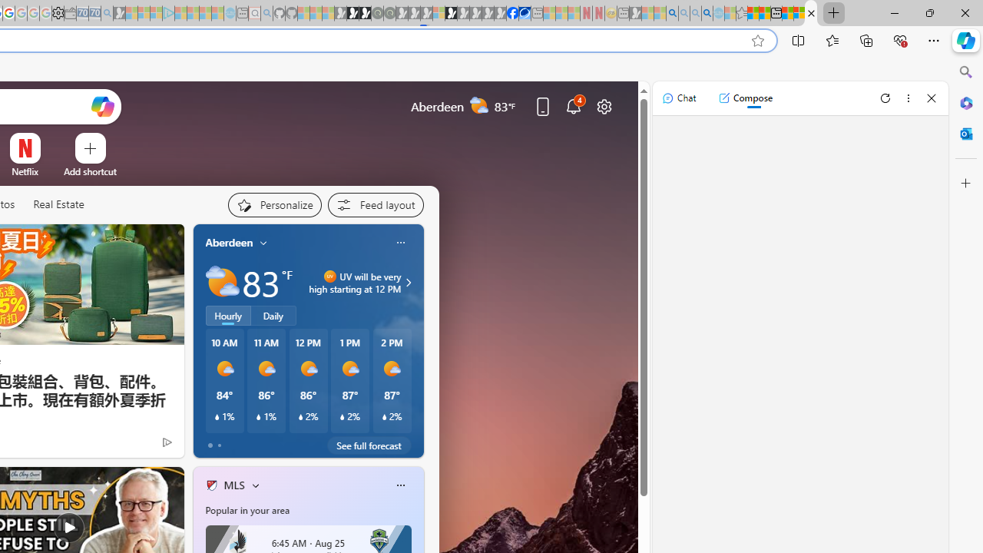  Describe the element at coordinates (70, 14) in the screenshot. I see `Wallet - Sleeping` at that location.